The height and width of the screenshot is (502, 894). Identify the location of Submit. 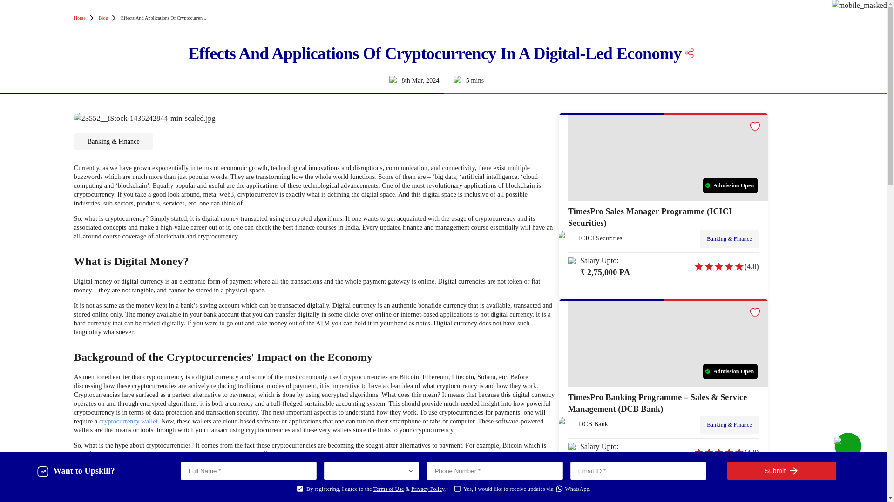
(781, 470).